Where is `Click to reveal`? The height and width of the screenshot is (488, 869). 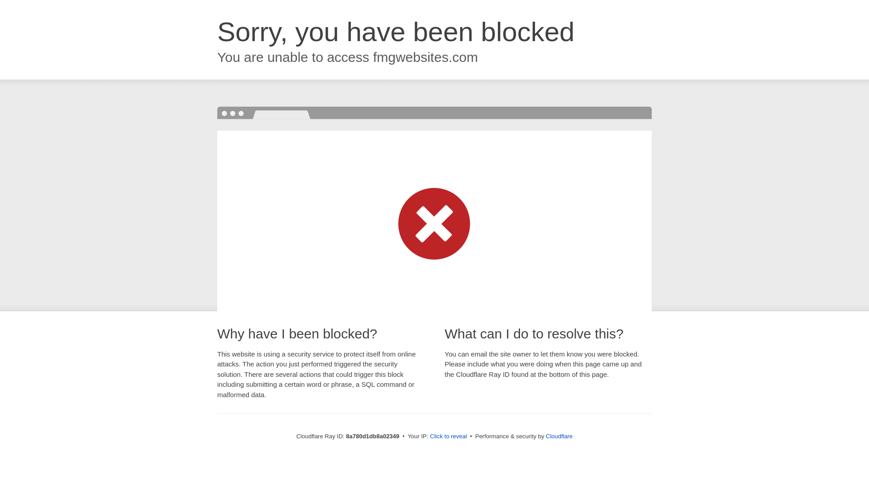
Click to reveal is located at coordinates (449, 436).